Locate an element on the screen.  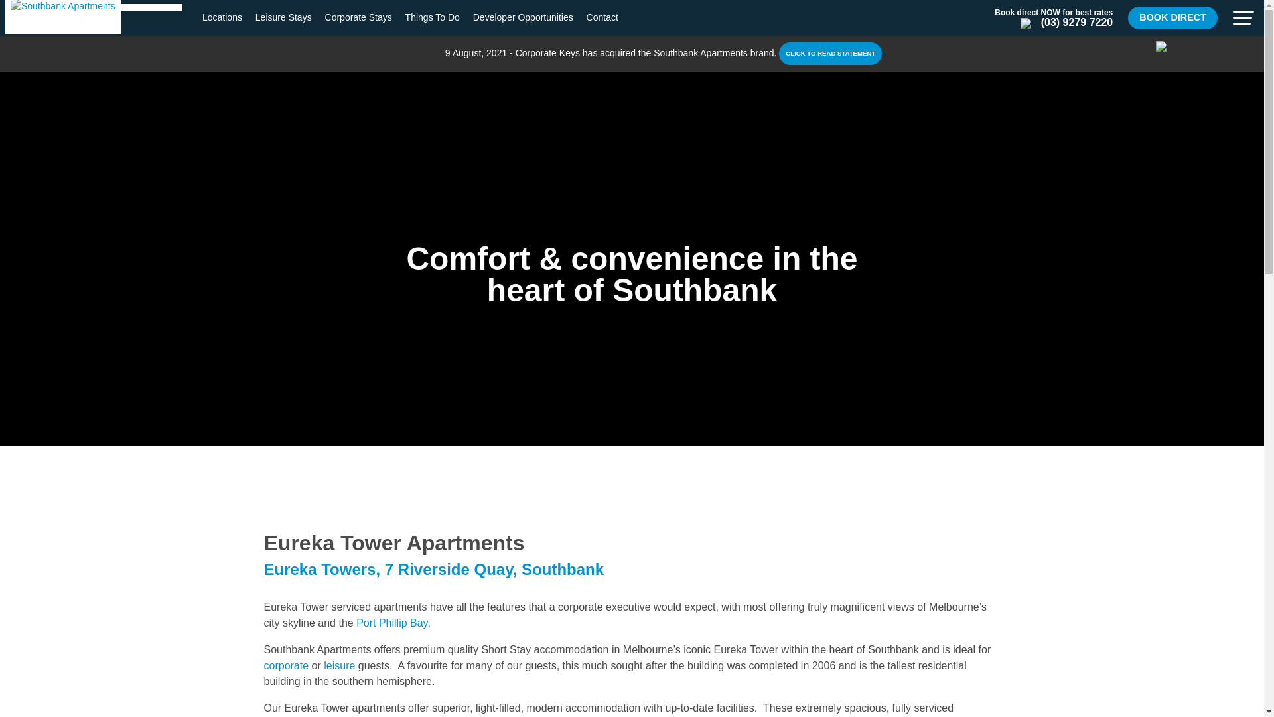
CLICK TO READ STATEMENT is located at coordinates (829, 53).